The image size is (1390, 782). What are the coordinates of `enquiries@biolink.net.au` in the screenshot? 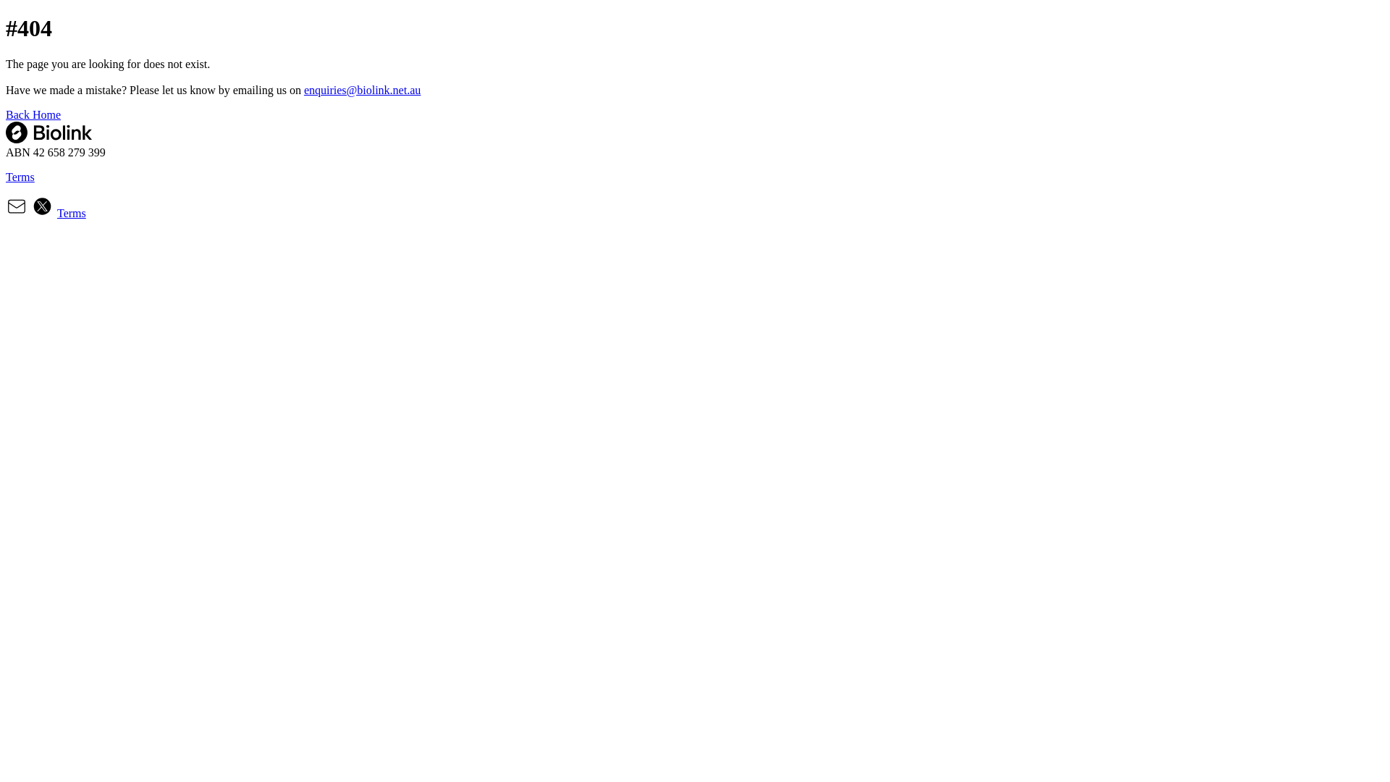 It's located at (362, 90).